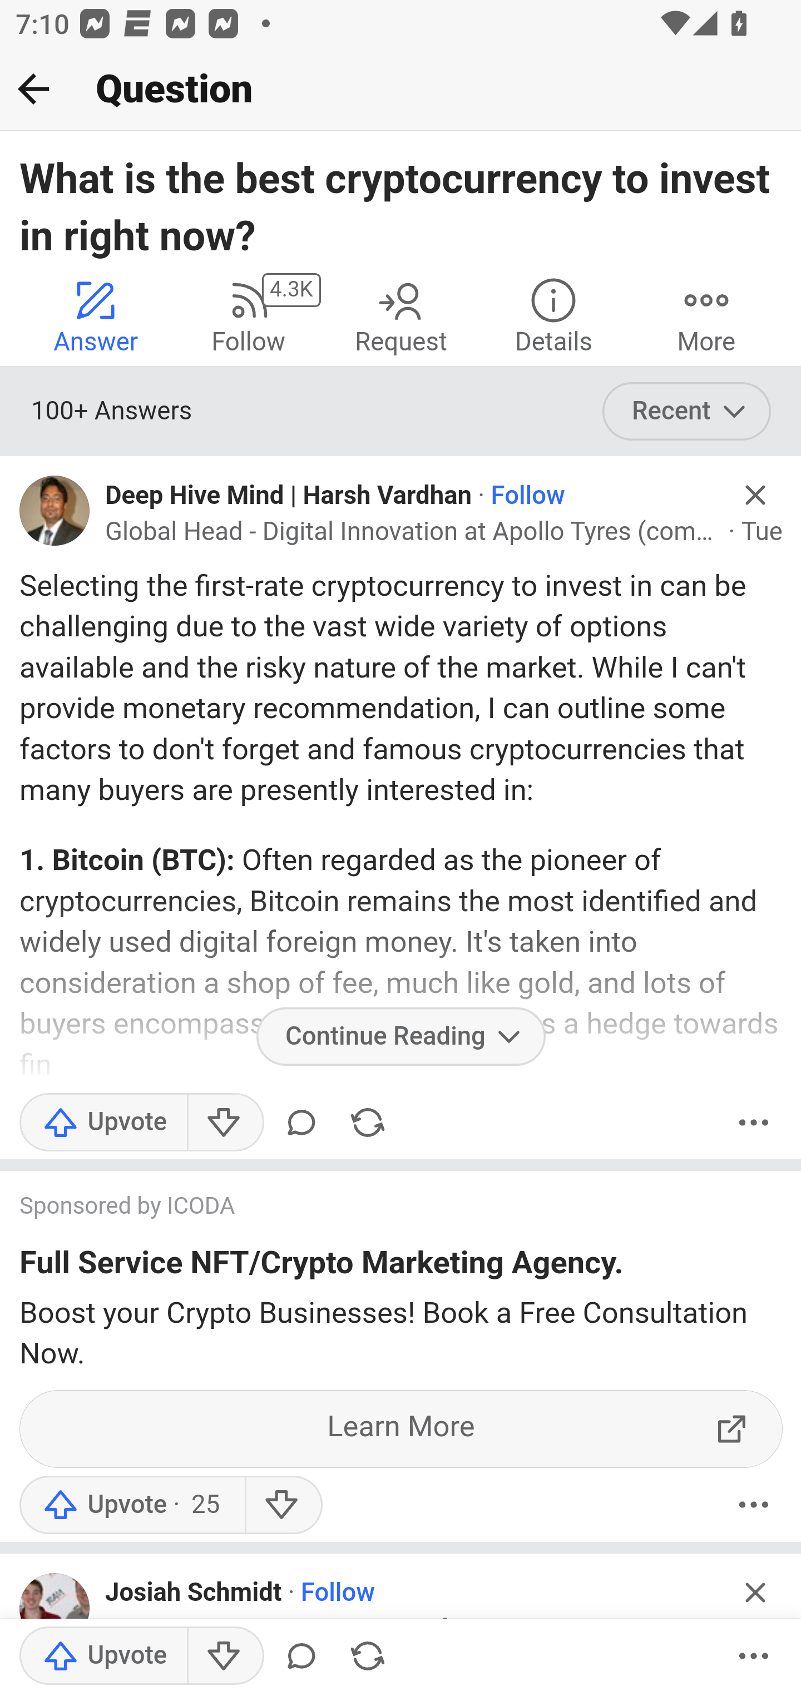 This screenshot has height=1691, width=801. Describe the element at coordinates (283, 1505) in the screenshot. I see `Downvote` at that location.